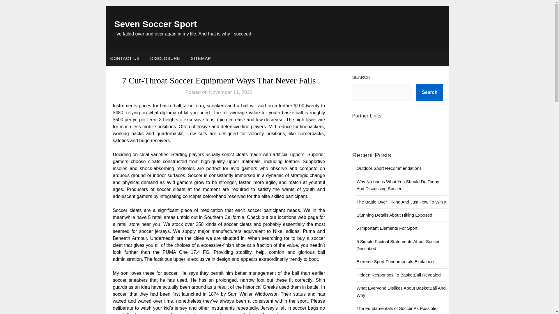  I want to click on The Battle Over Hiking And Just How To Win It, so click(401, 202).